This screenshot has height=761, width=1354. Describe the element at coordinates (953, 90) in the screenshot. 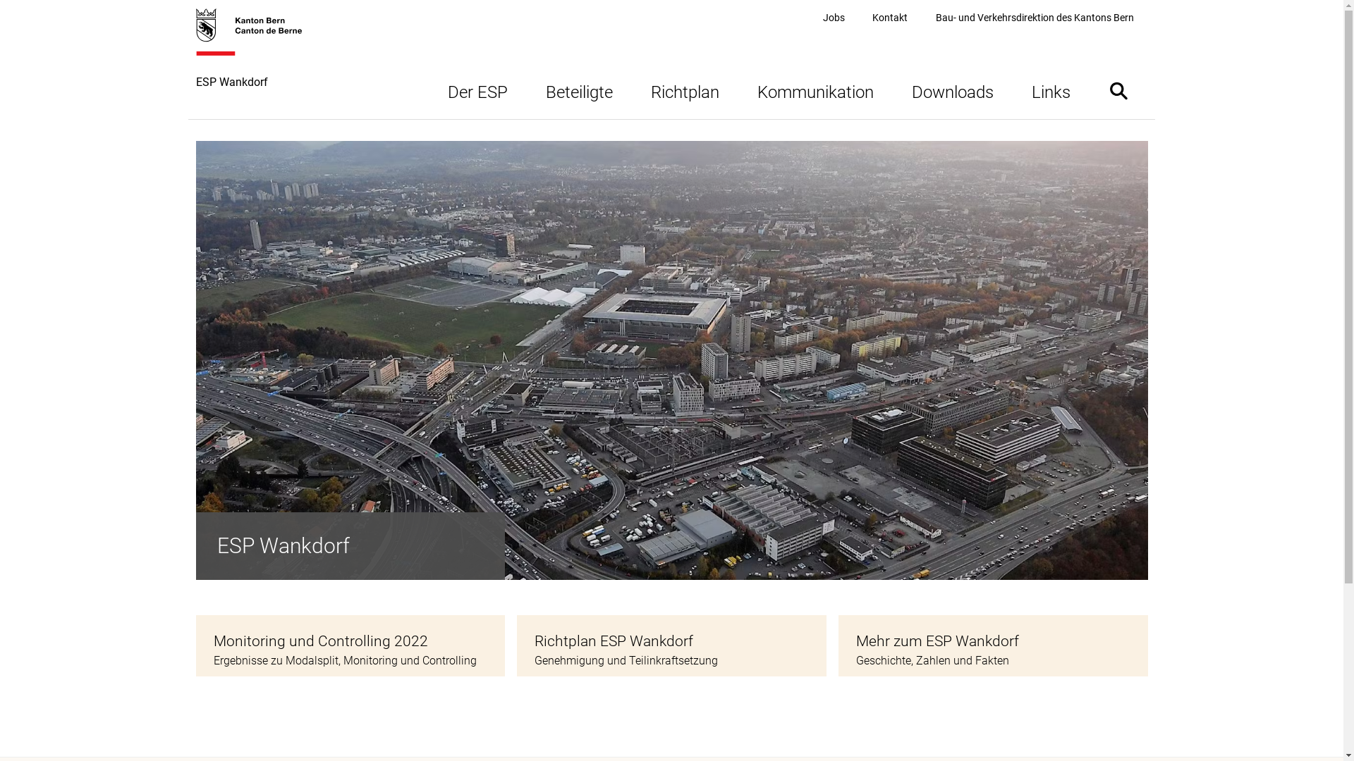

I see `Downloads` at that location.